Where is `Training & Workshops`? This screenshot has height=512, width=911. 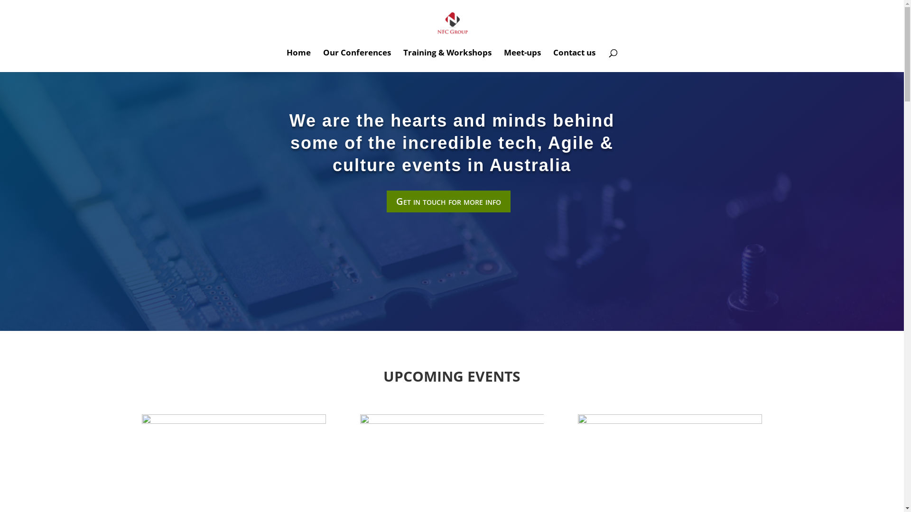
Training & Workshops is located at coordinates (447, 61).